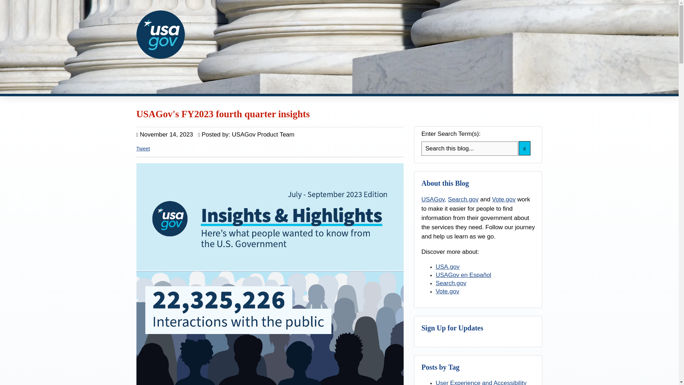  Describe the element at coordinates (434, 199) in the screenshot. I see `USAGov,` at that location.